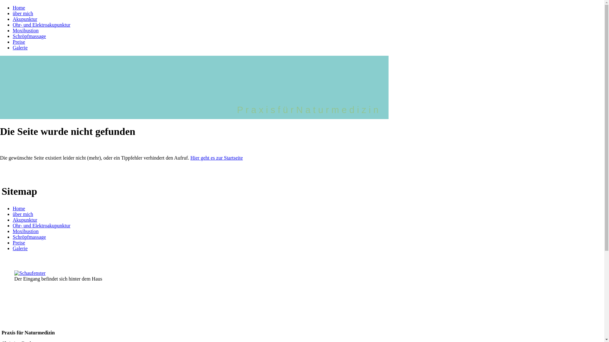 The height and width of the screenshot is (342, 609). Describe the element at coordinates (26, 231) in the screenshot. I see `Moxibustion` at that location.